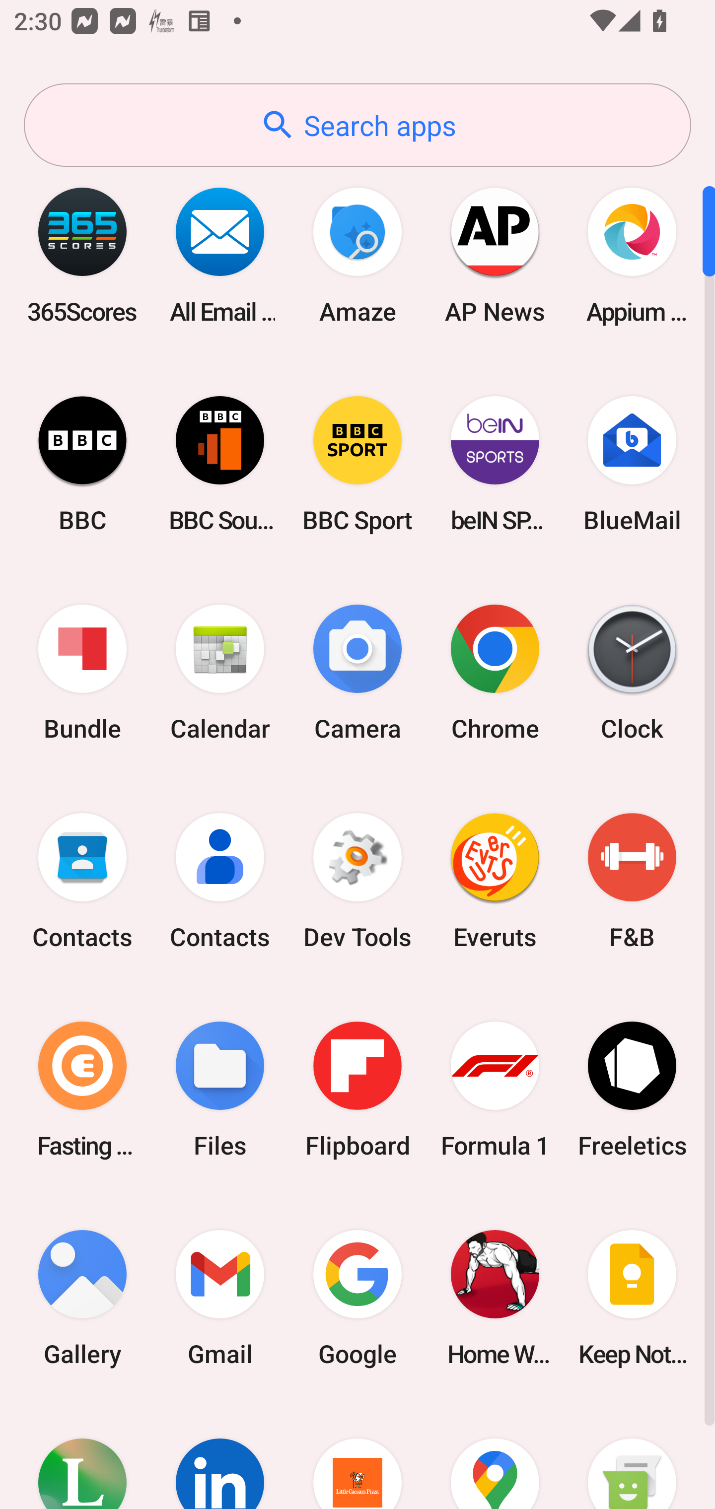 This screenshot has height=1509, width=715. I want to click on Freeletics, so click(632, 1089).